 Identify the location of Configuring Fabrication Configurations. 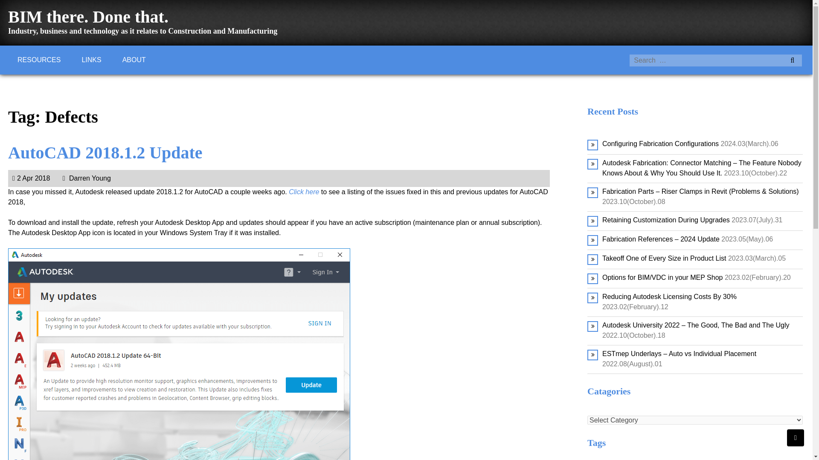
(660, 144).